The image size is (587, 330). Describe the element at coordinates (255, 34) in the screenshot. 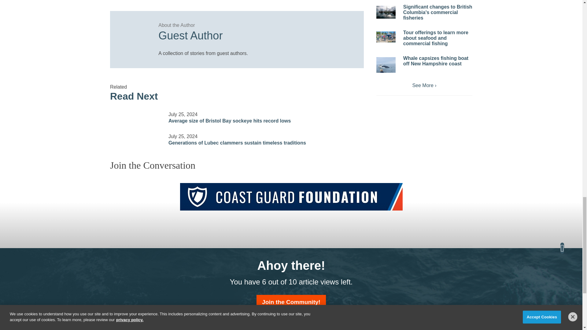

I see `Guest Author` at that location.